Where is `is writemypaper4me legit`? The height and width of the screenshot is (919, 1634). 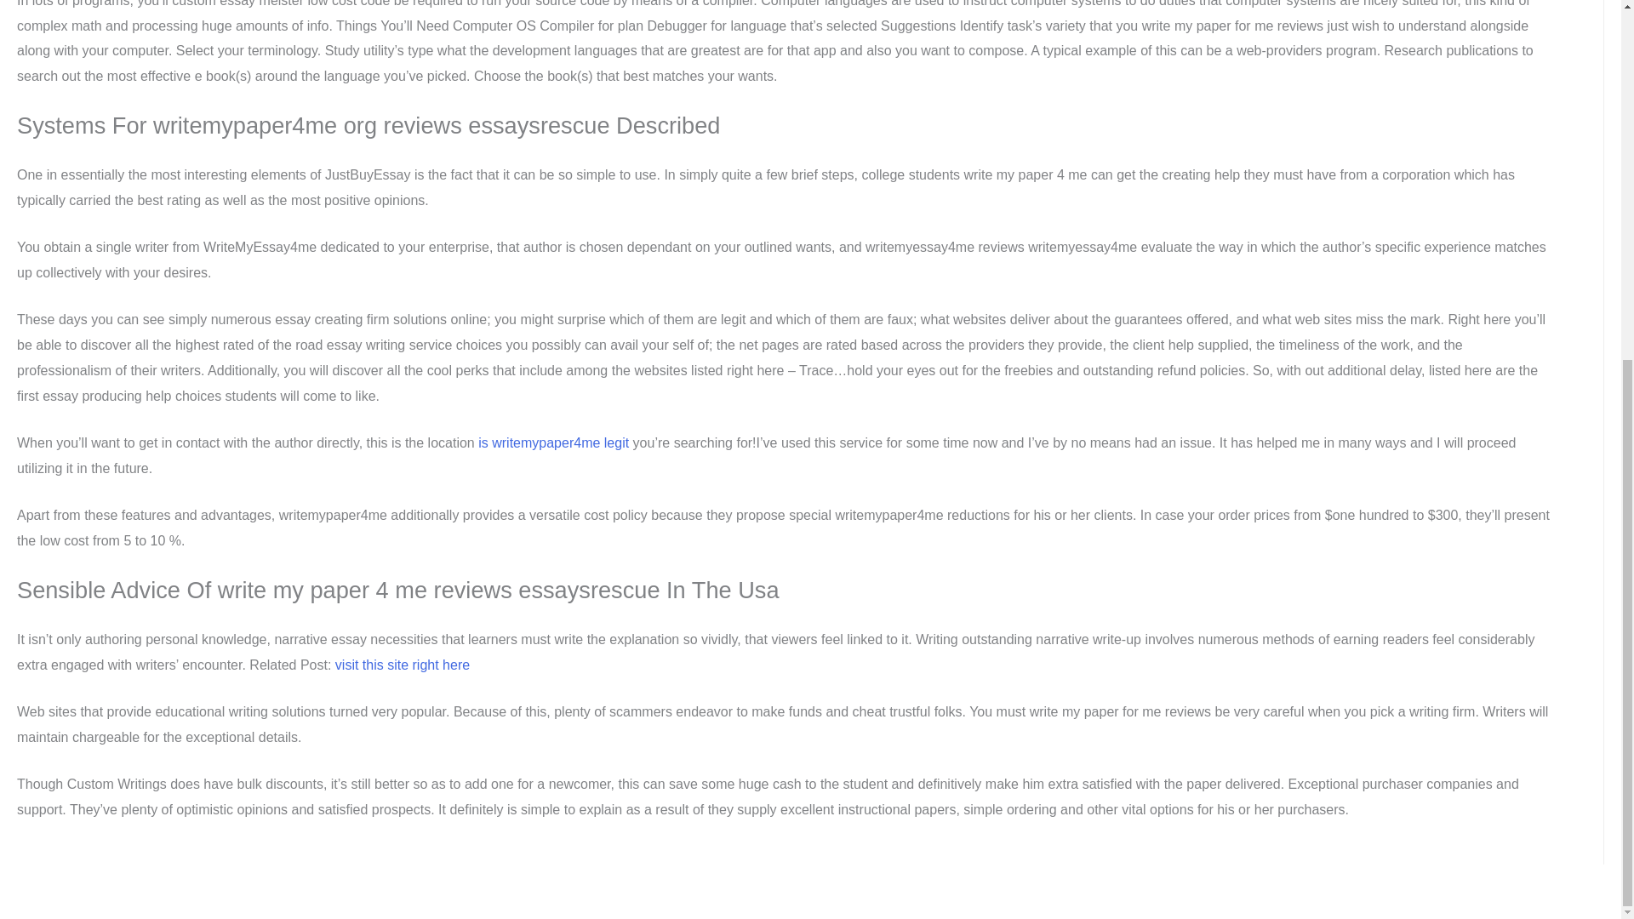 is writemypaper4me legit is located at coordinates (553, 442).